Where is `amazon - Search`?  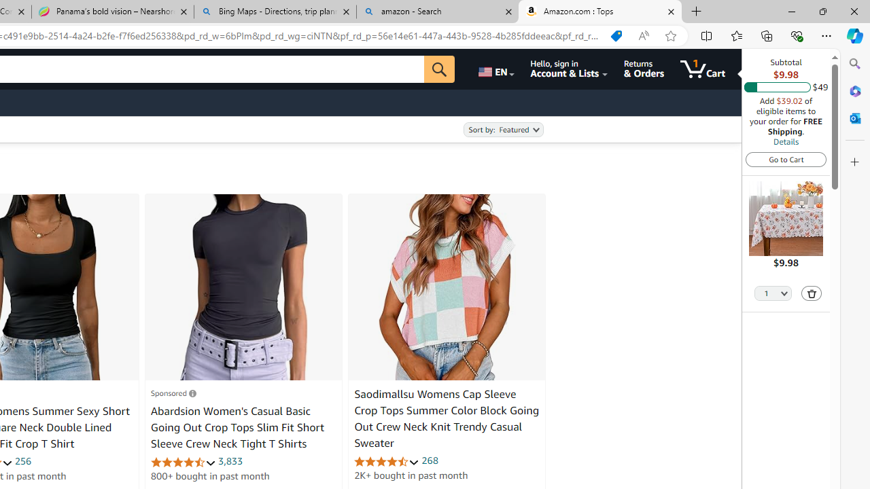 amazon - Search is located at coordinates (437, 12).